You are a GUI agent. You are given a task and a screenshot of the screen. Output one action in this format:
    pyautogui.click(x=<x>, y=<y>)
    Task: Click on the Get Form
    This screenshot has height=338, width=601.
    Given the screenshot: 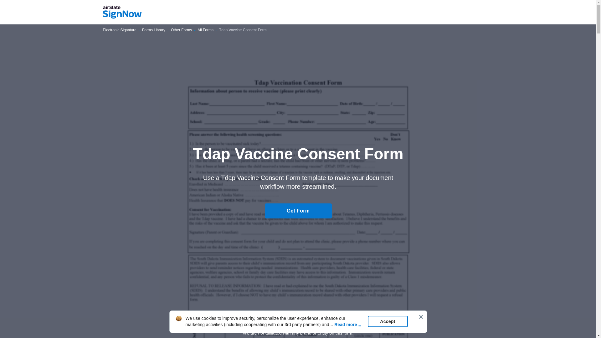 What is the action you would take?
    pyautogui.click(x=298, y=211)
    